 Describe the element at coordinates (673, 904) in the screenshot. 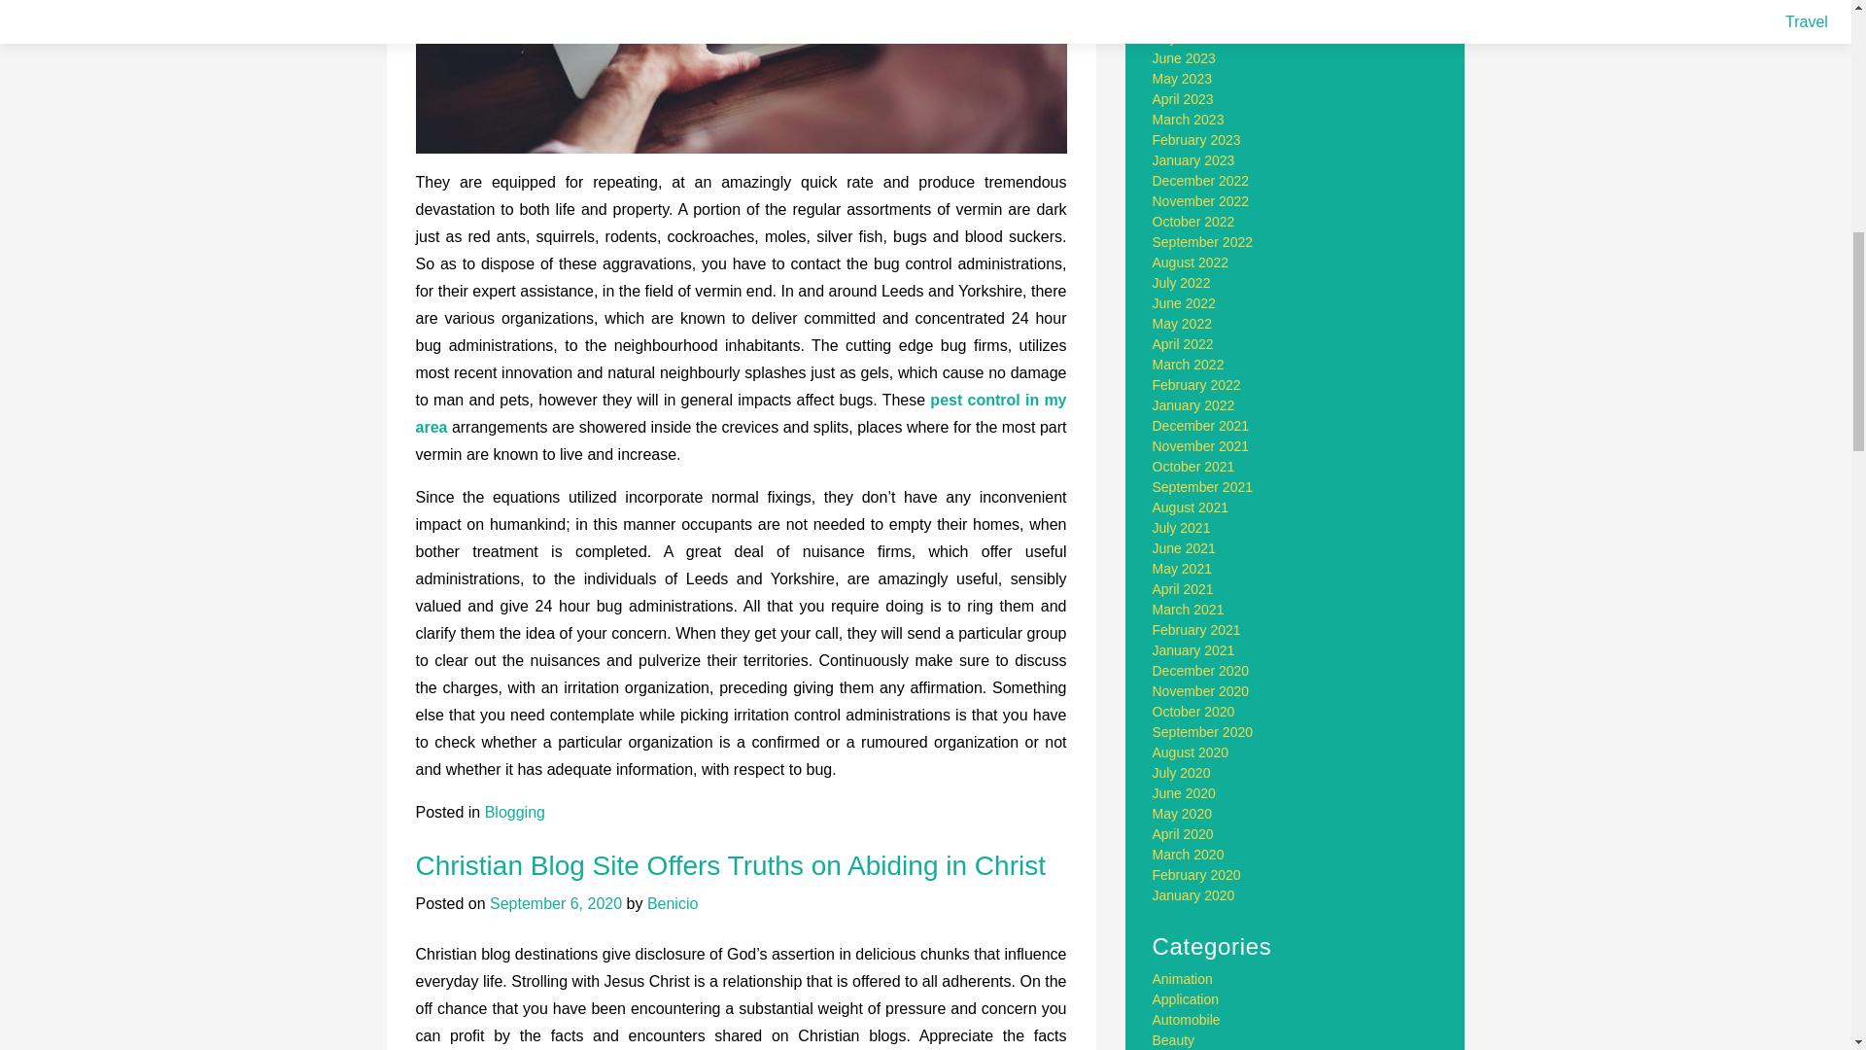

I see `Benicio` at that location.